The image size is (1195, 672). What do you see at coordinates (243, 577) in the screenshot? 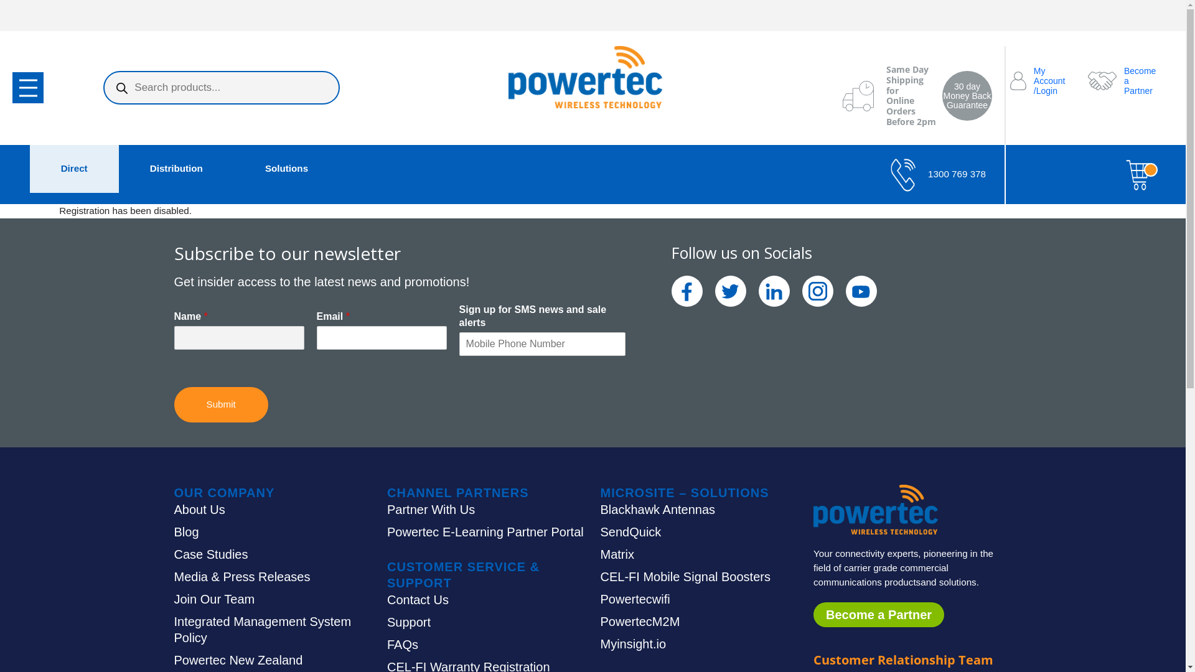
I see `Media & Press Releases` at bounding box center [243, 577].